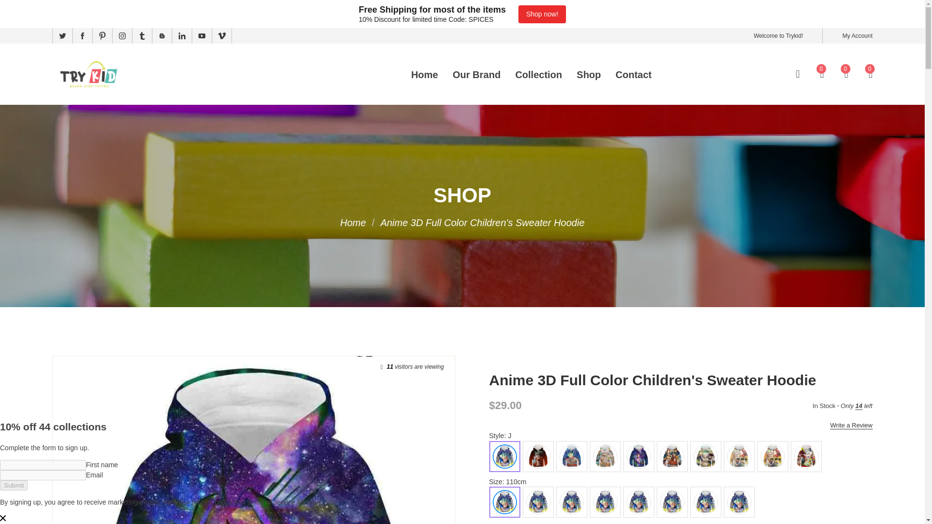  What do you see at coordinates (857, 36) in the screenshot?
I see `My Account` at bounding box center [857, 36].